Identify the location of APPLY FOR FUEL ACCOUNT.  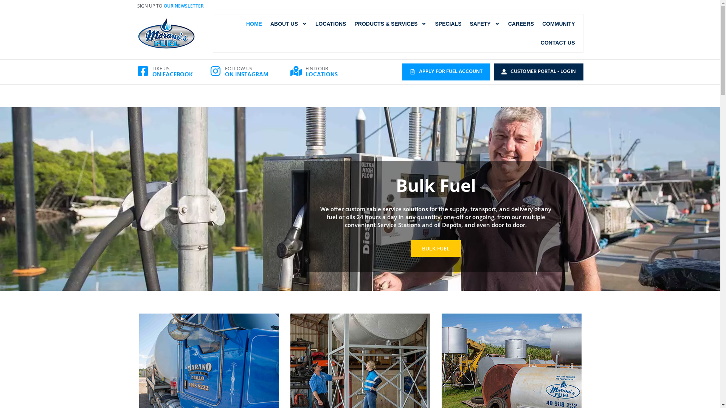
(446, 72).